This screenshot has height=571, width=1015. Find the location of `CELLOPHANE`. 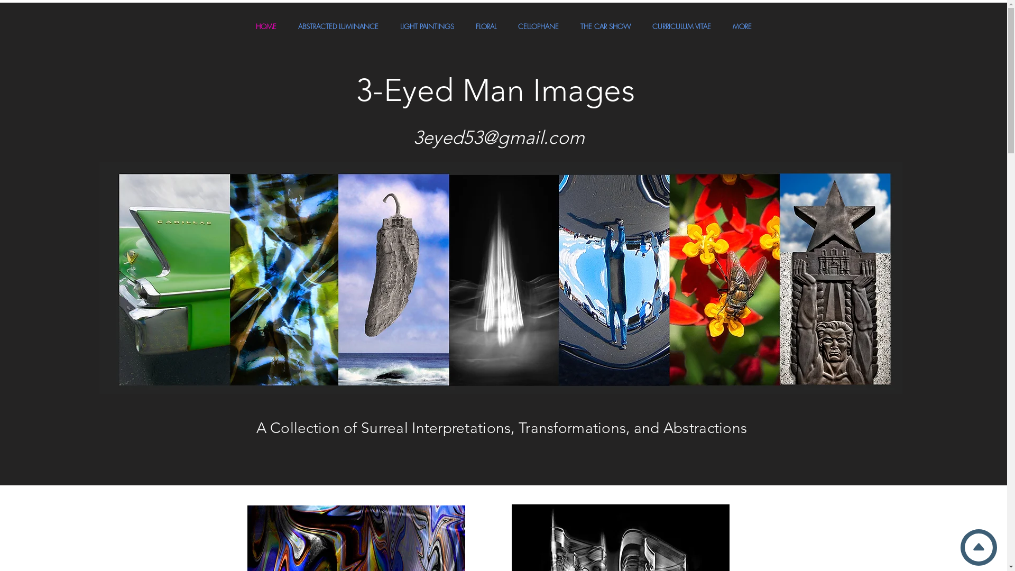

CELLOPHANE is located at coordinates (539, 26).